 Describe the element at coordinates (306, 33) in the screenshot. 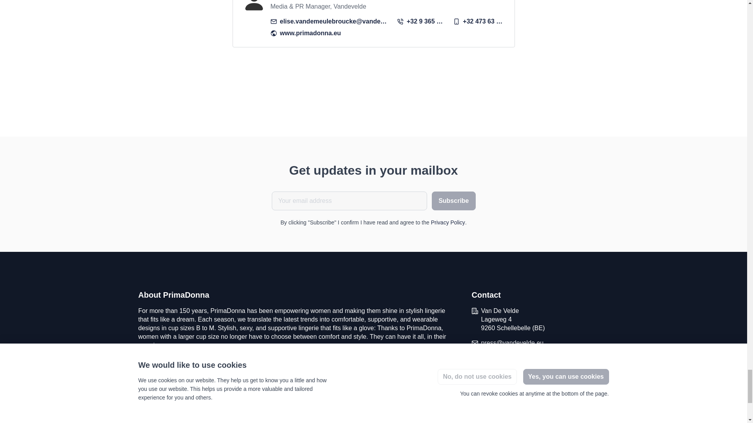

I see `www.primadonna.eu` at that location.